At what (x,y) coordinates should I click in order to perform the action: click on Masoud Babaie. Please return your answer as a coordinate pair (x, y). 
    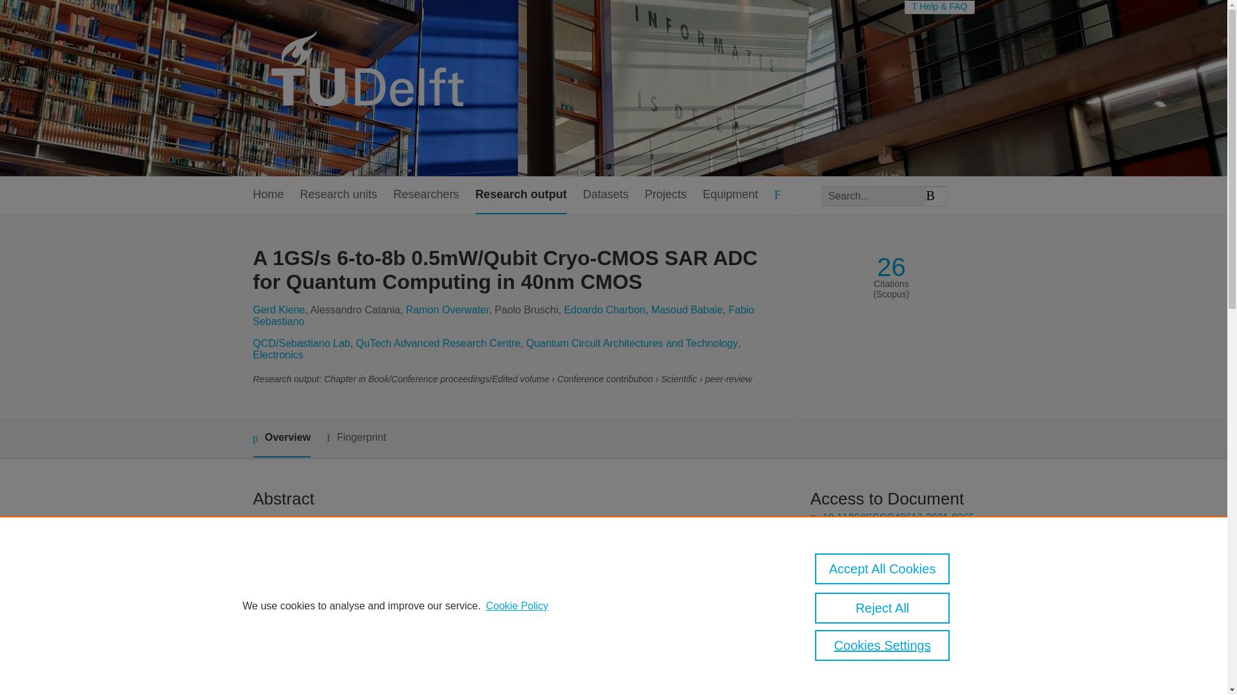
    Looking at the image, I should click on (687, 310).